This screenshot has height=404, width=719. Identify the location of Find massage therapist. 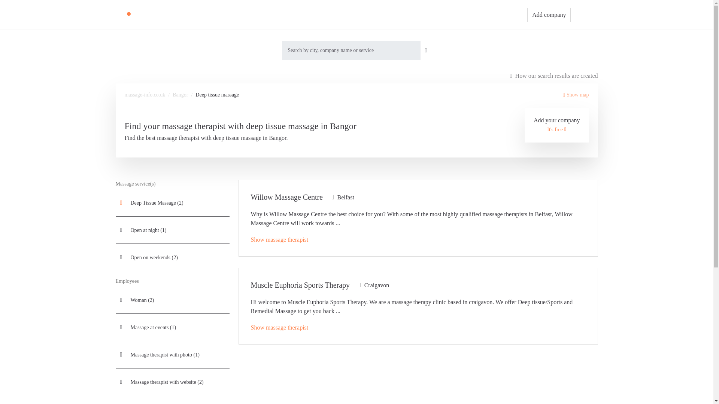
(338, 15).